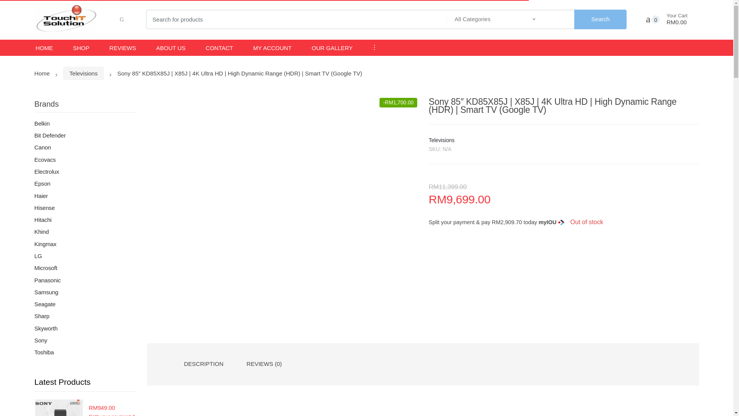  Describe the element at coordinates (122, 48) in the screenshot. I see `Reviews` at that location.